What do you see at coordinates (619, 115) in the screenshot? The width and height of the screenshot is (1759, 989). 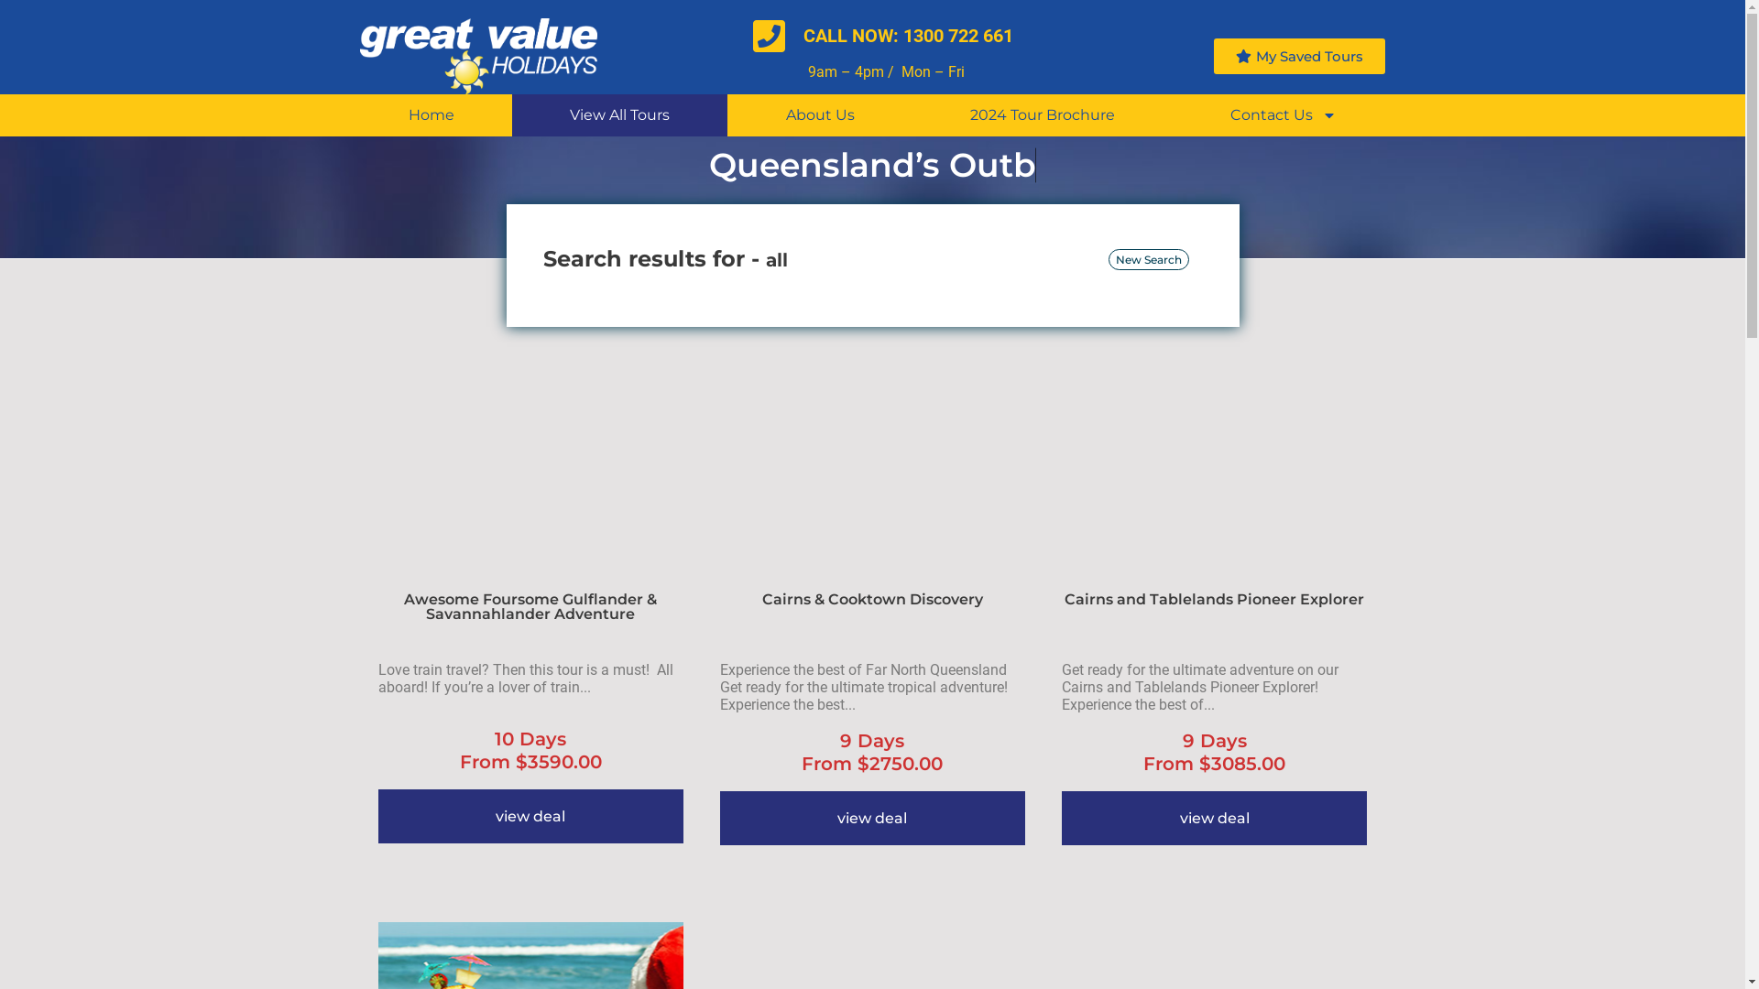 I see `View All Tours` at bounding box center [619, 115].